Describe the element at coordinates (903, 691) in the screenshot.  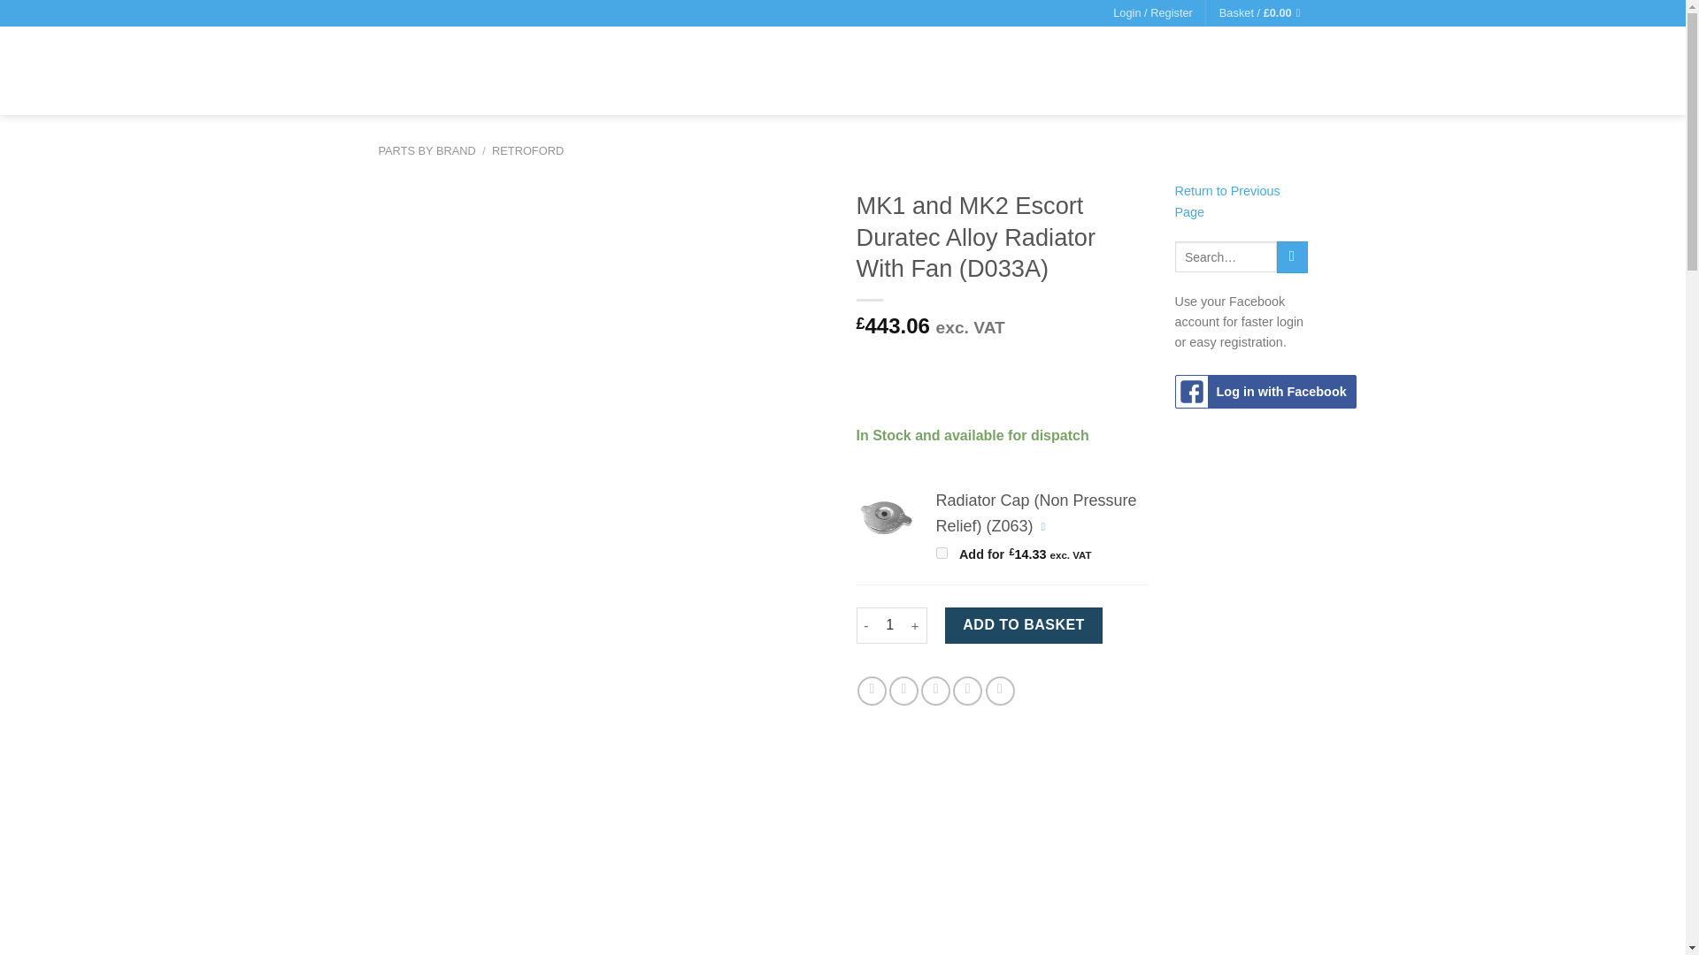
I see `Share on Twitter` at that location.